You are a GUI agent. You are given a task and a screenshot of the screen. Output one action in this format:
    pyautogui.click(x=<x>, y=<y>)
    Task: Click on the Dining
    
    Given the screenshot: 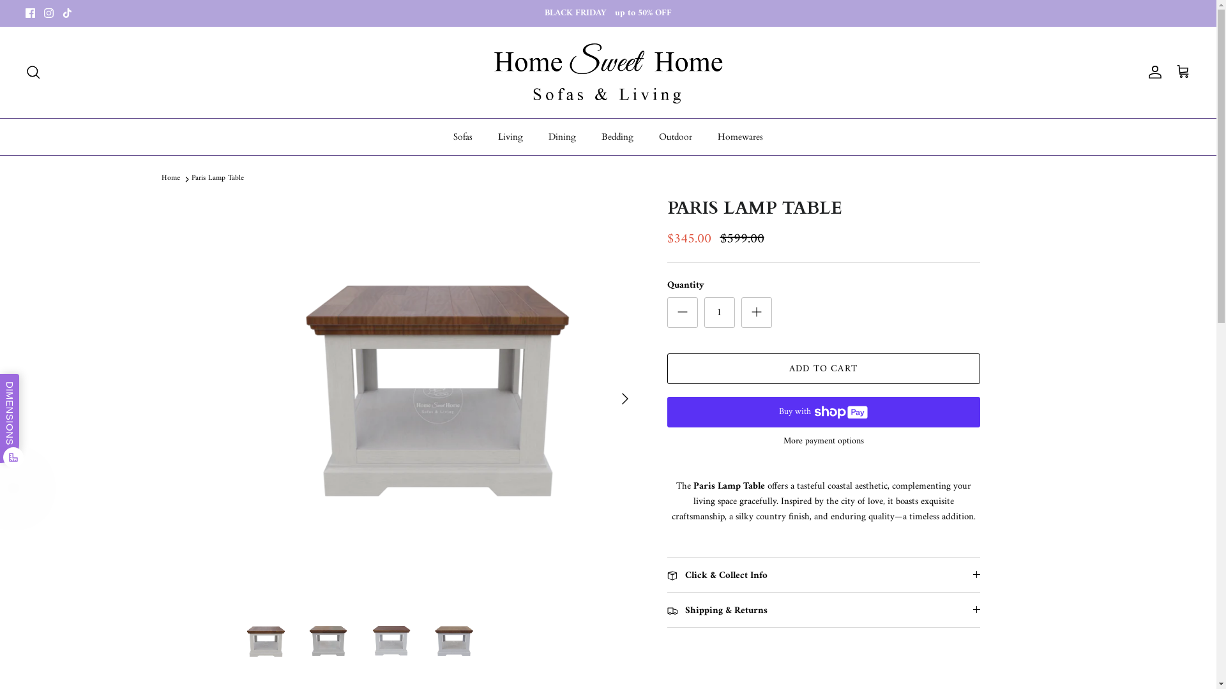 What is the action you would take?
    pyautogui.click(x=562, y=137)
    